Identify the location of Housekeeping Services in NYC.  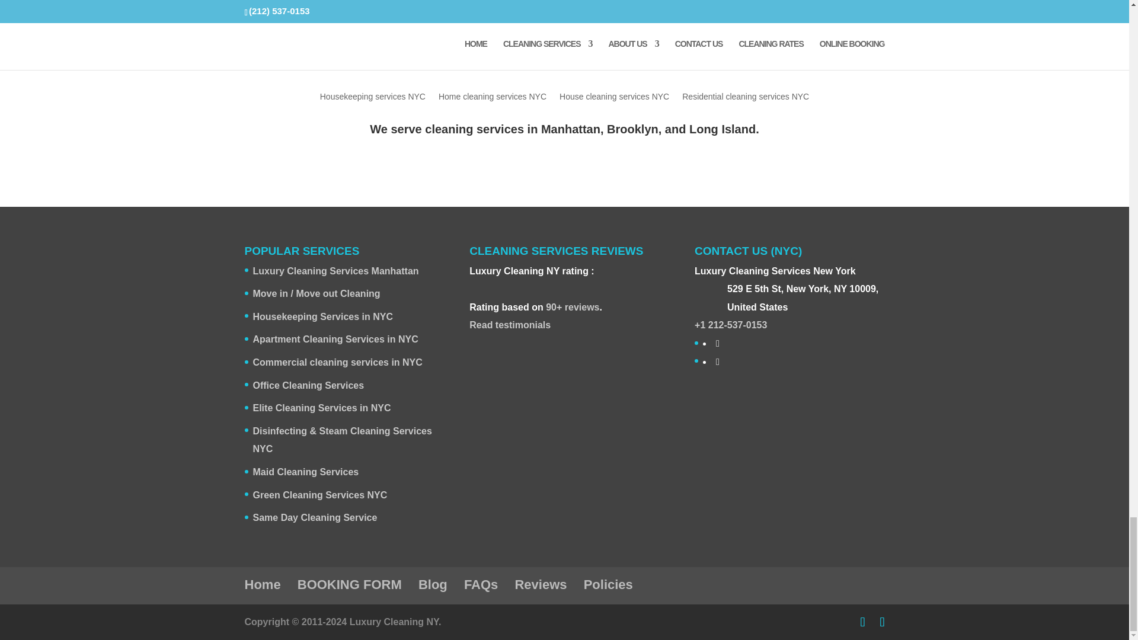
(322, 316).